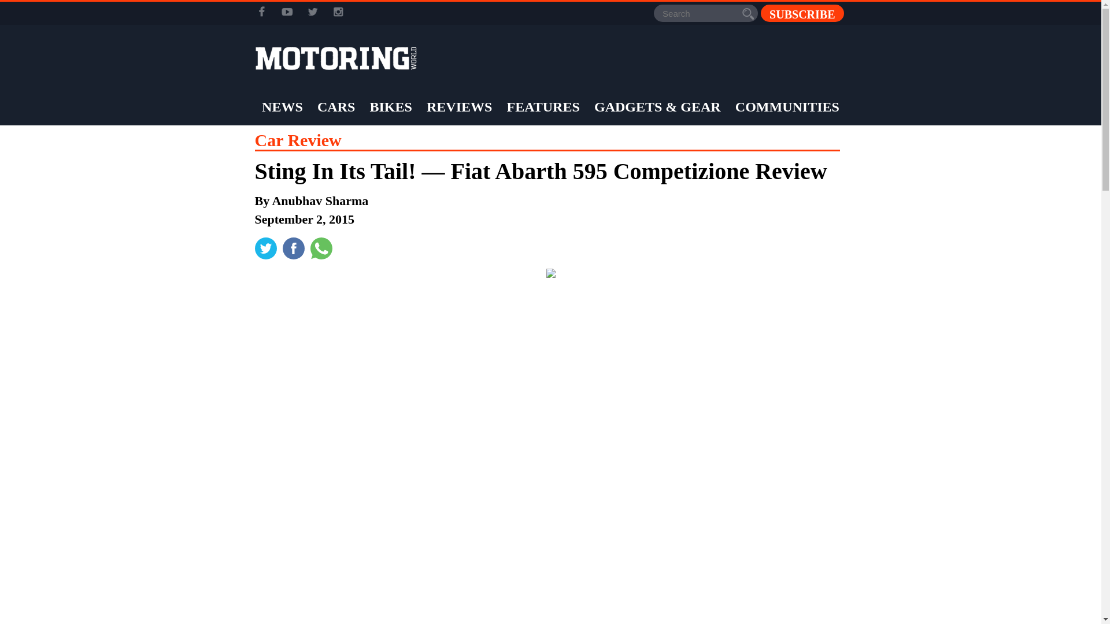 This screenshot has height=624, width=1110. Describe the element at coordinates (390, 107) in the screenshot. I see `BIKES` at that location.